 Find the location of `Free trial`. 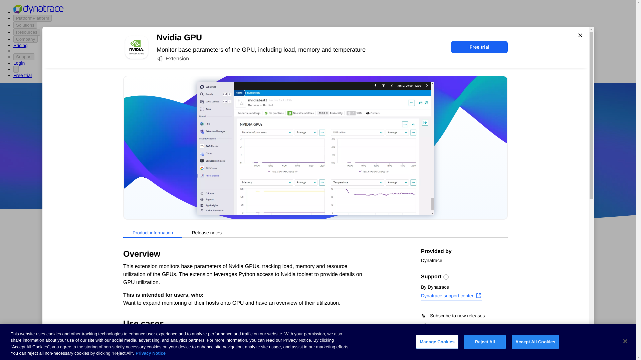

Free trial is located at coordinates (479, 47).